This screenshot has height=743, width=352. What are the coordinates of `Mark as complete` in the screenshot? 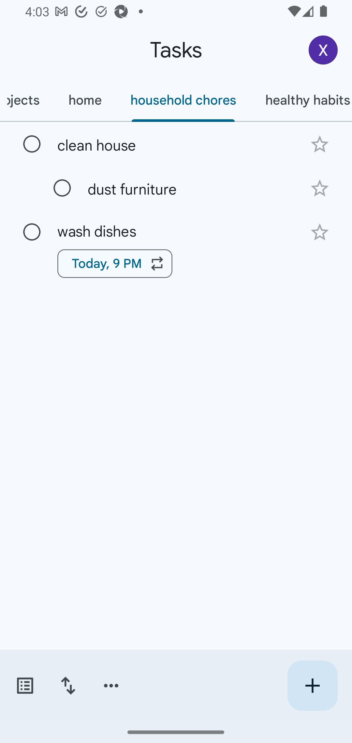 It's located at (62, 188).